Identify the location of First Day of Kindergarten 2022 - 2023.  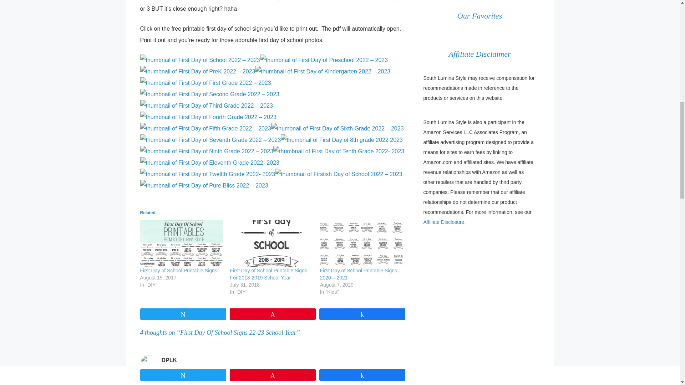
(323, 71).